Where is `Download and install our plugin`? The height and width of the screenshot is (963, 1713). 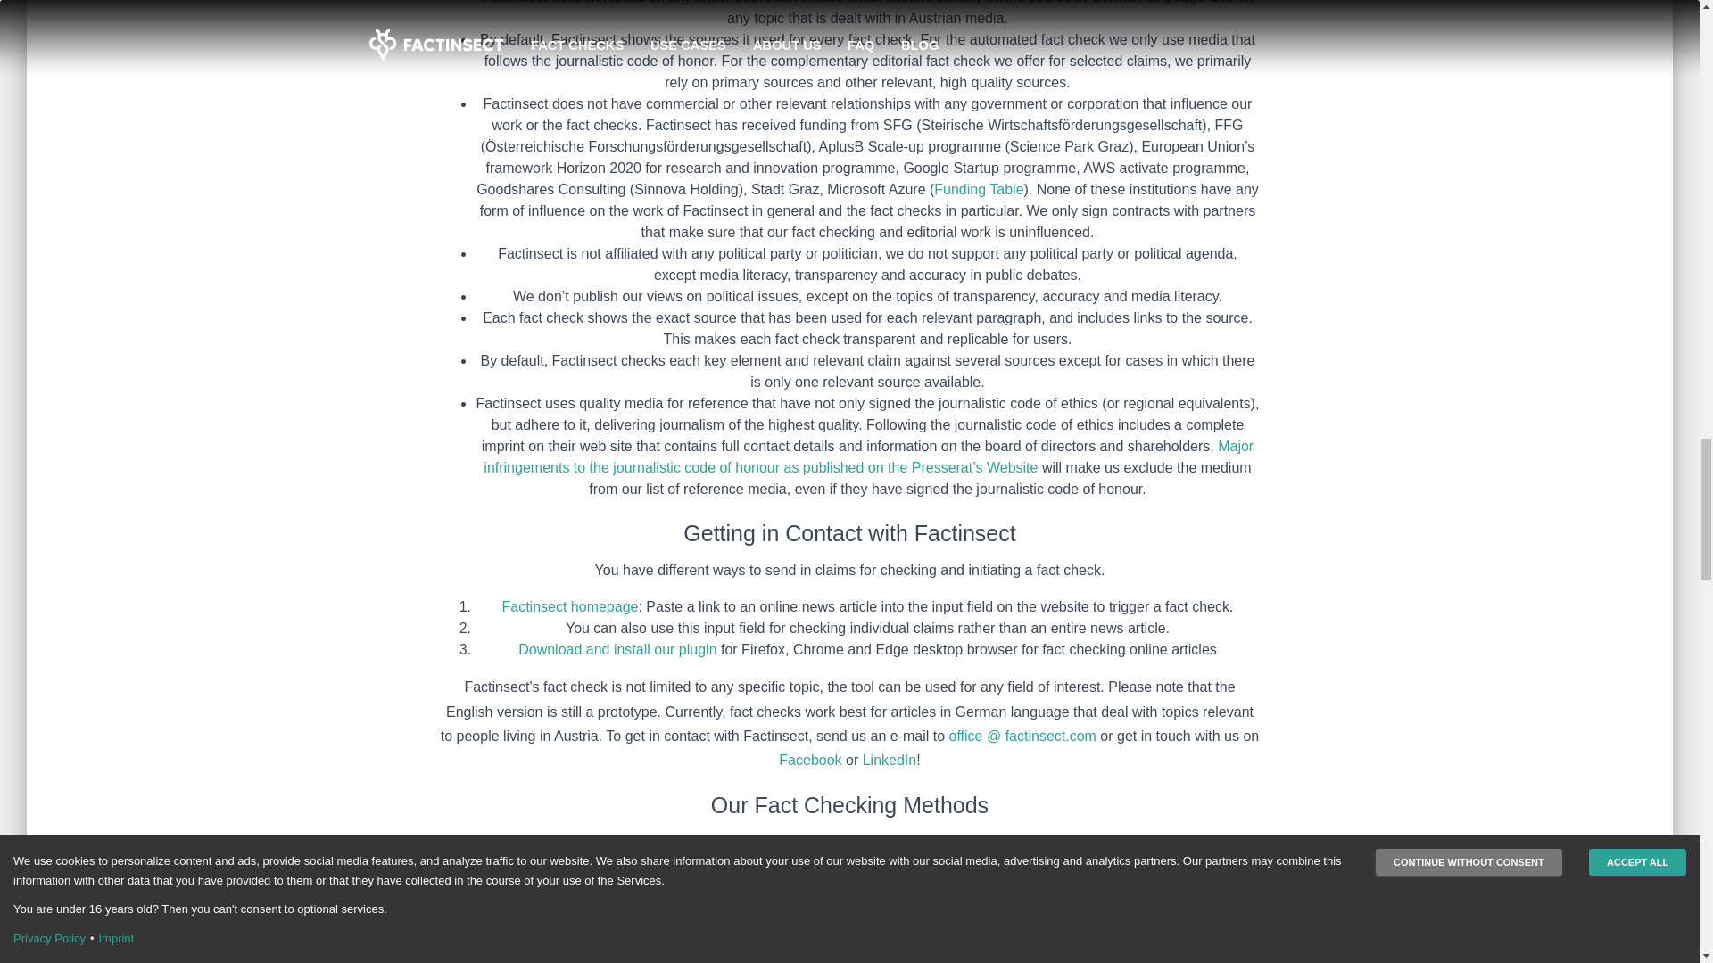 Download and install our plugin is located at coordinates (619, 649).